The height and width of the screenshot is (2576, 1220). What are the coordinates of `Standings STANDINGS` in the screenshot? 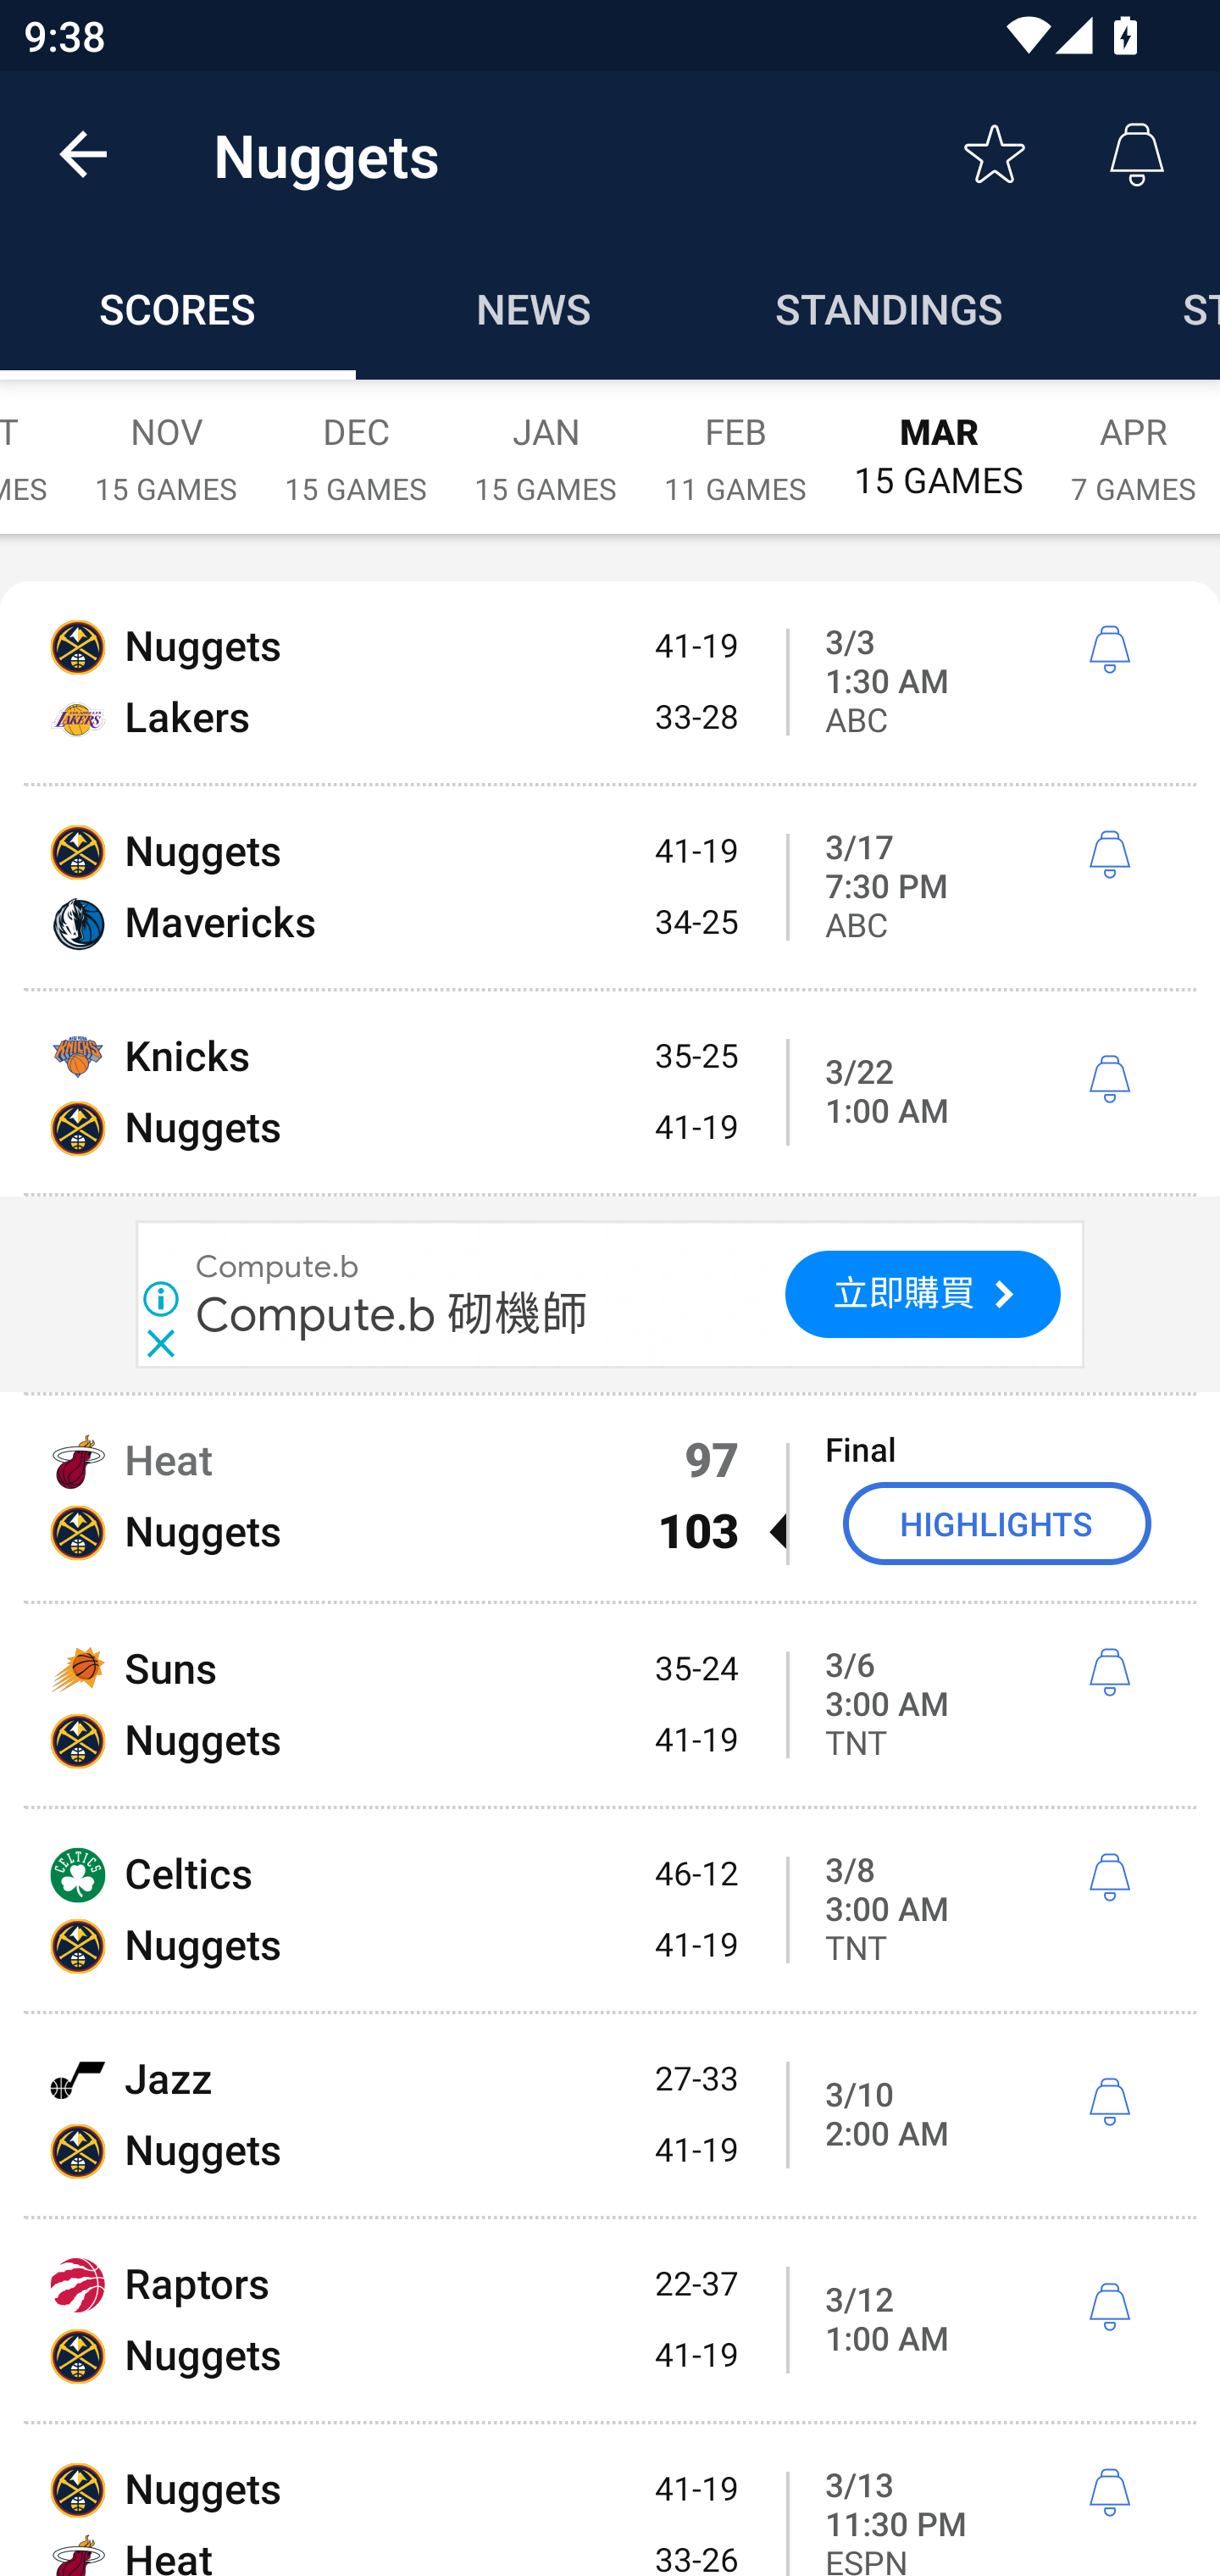 It's located at (890, 307).